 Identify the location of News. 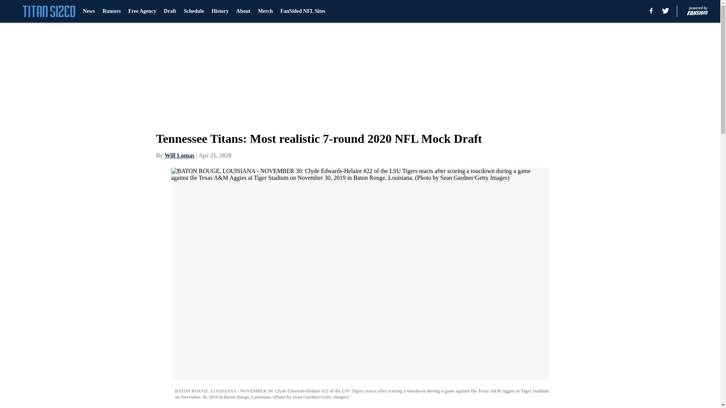
(88, 11).